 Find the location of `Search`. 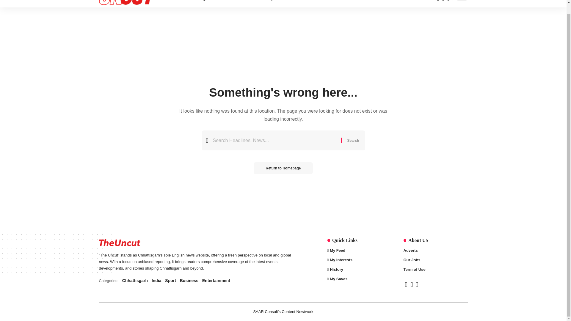

Search is located at coordinates (196, 281).